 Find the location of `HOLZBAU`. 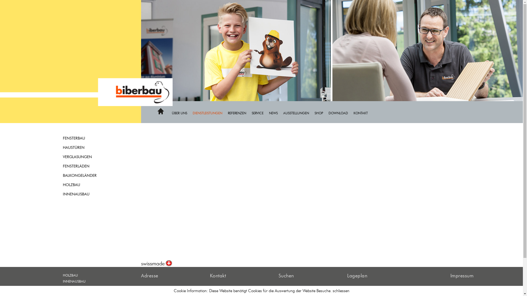

HOLZBAU is located at coordinates (88, 185).